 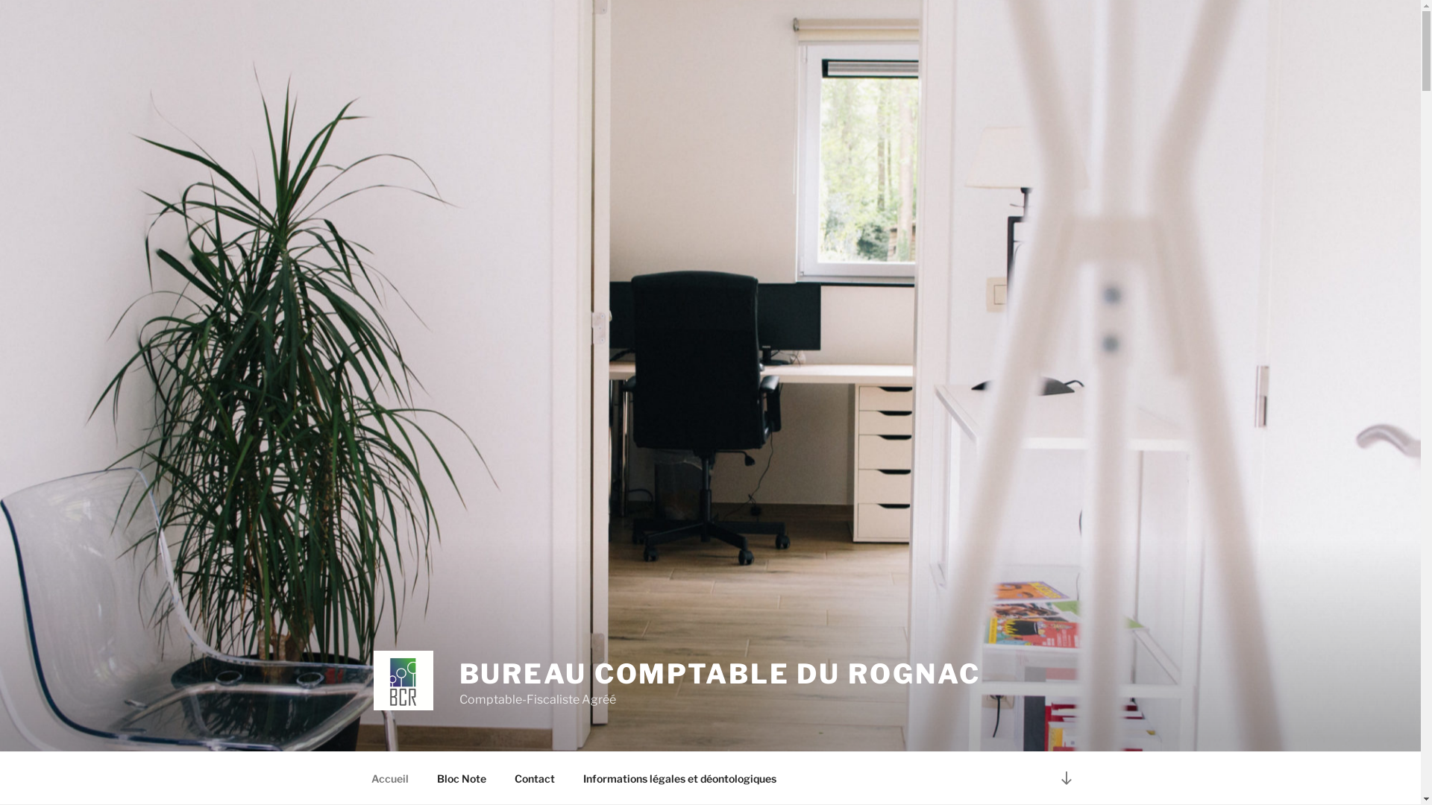 What do you see at coordinates (1066, 778) in the screenshot?
I see `Scroll down to content` at bounding box center [1066, 778].